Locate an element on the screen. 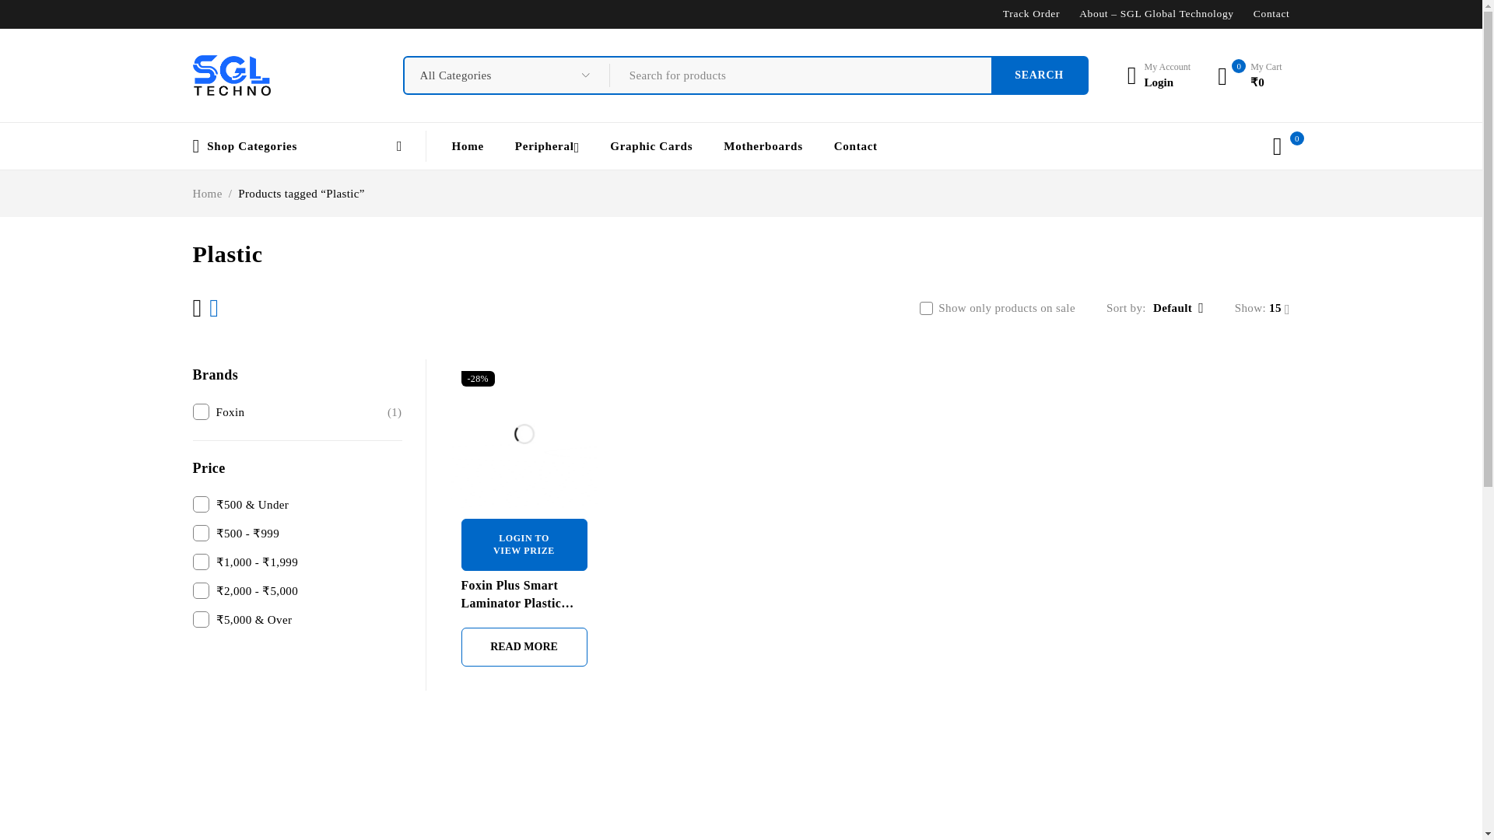 The width and height of the screenshot is (1494, 840). Ecomall is located at coordinates (1278, 146).